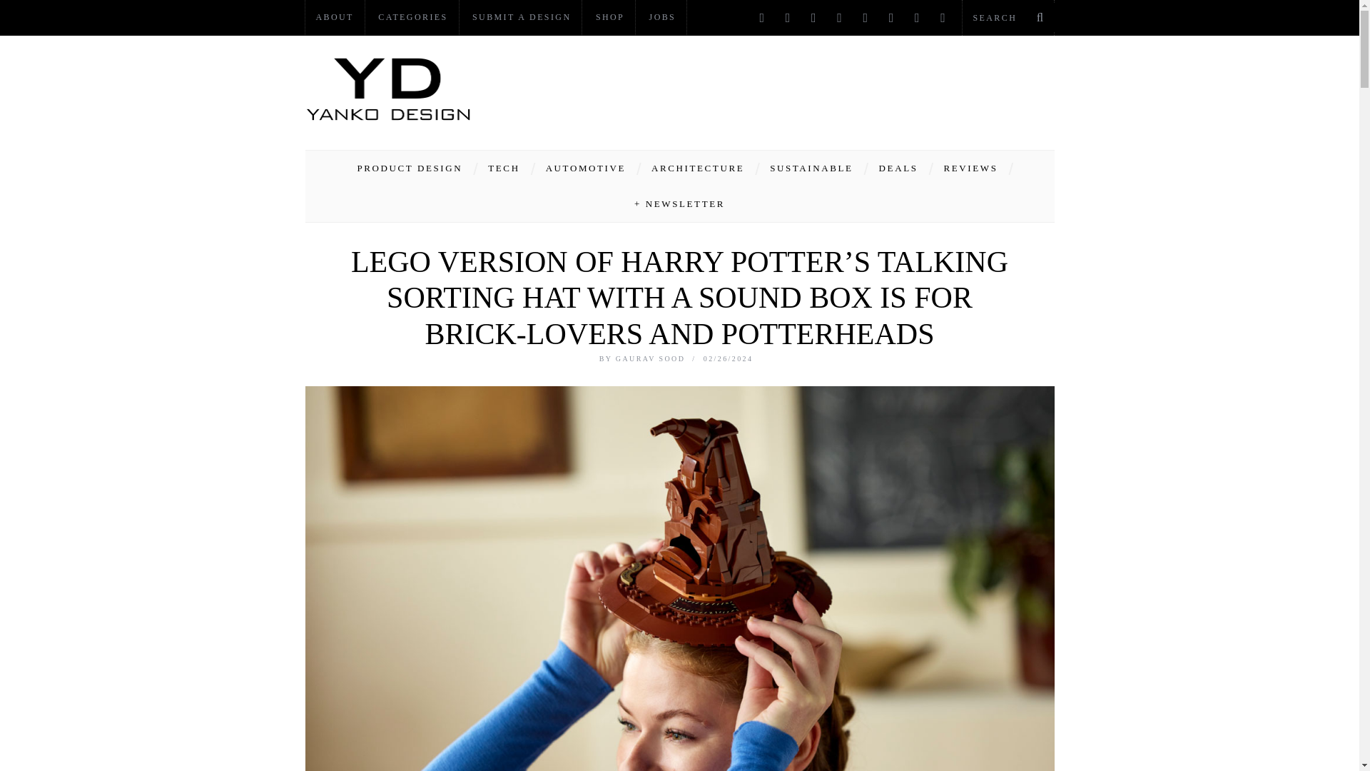  I want to click on Search, so click(1008, 17).